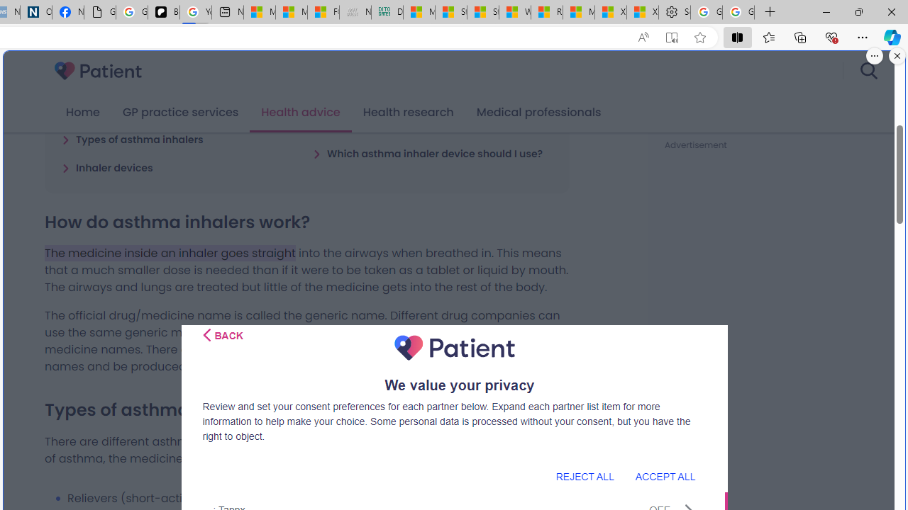 The width and height of the screenshot is (908, 510). Describe the element at coordinates (770, 13) in the screenshot. I see `New Tab` at that location.